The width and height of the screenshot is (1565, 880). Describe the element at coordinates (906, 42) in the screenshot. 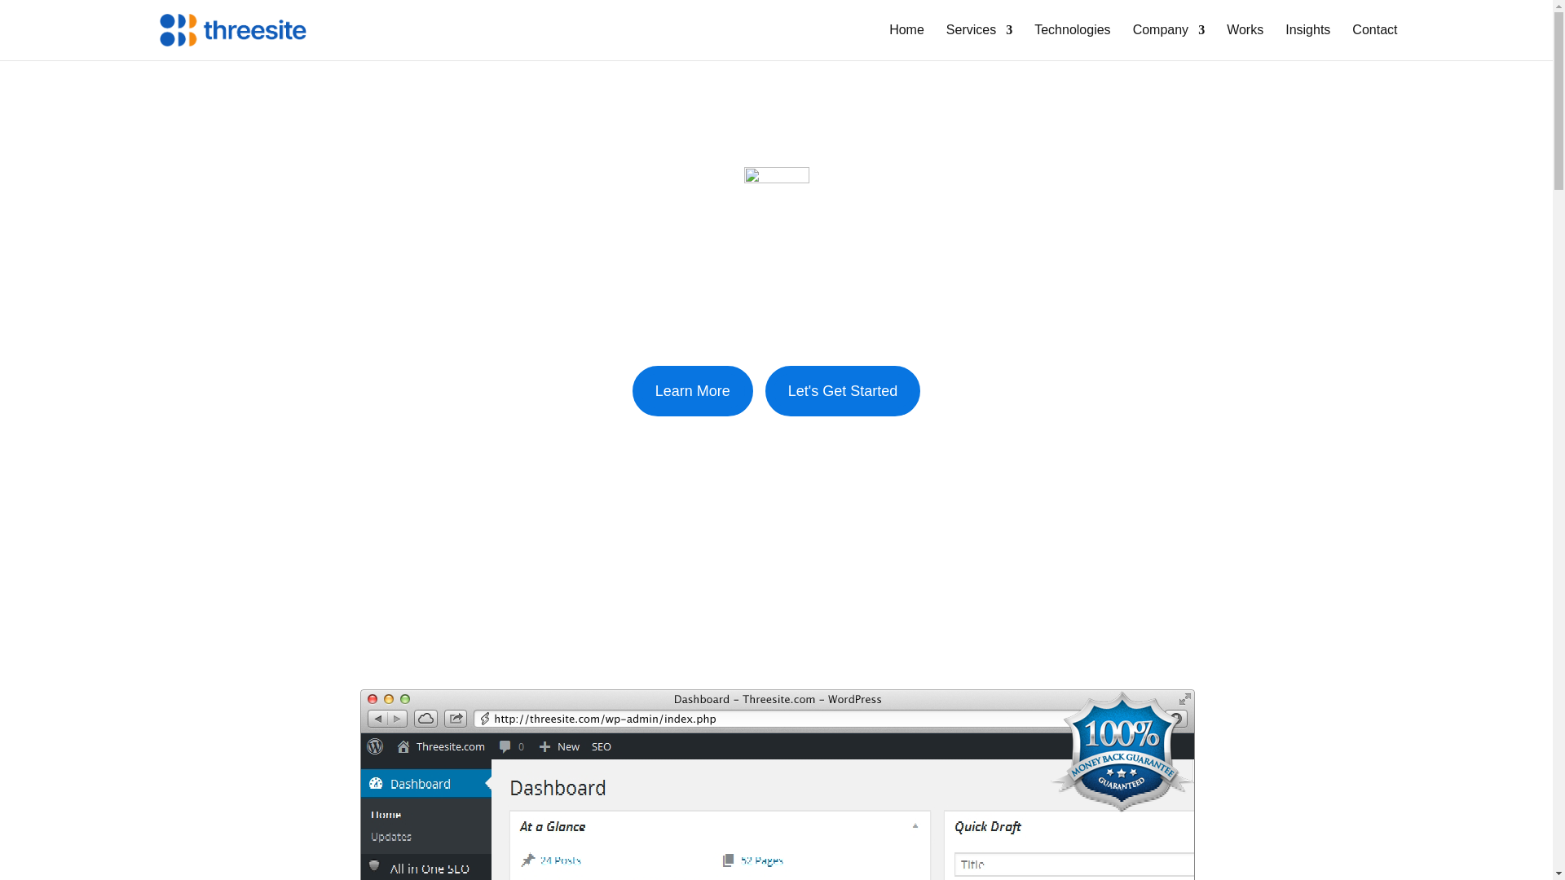

I see `Home` at that location.